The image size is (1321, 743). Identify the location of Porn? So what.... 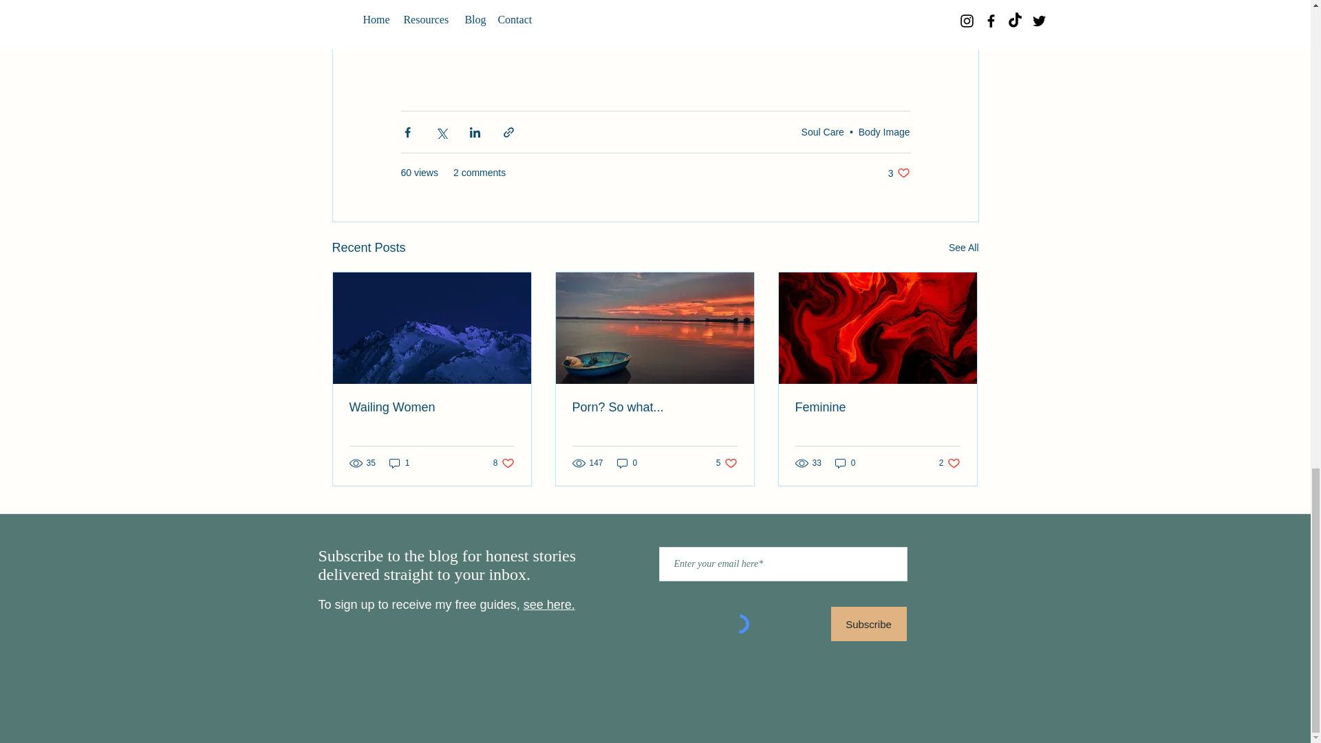
(963, 248).